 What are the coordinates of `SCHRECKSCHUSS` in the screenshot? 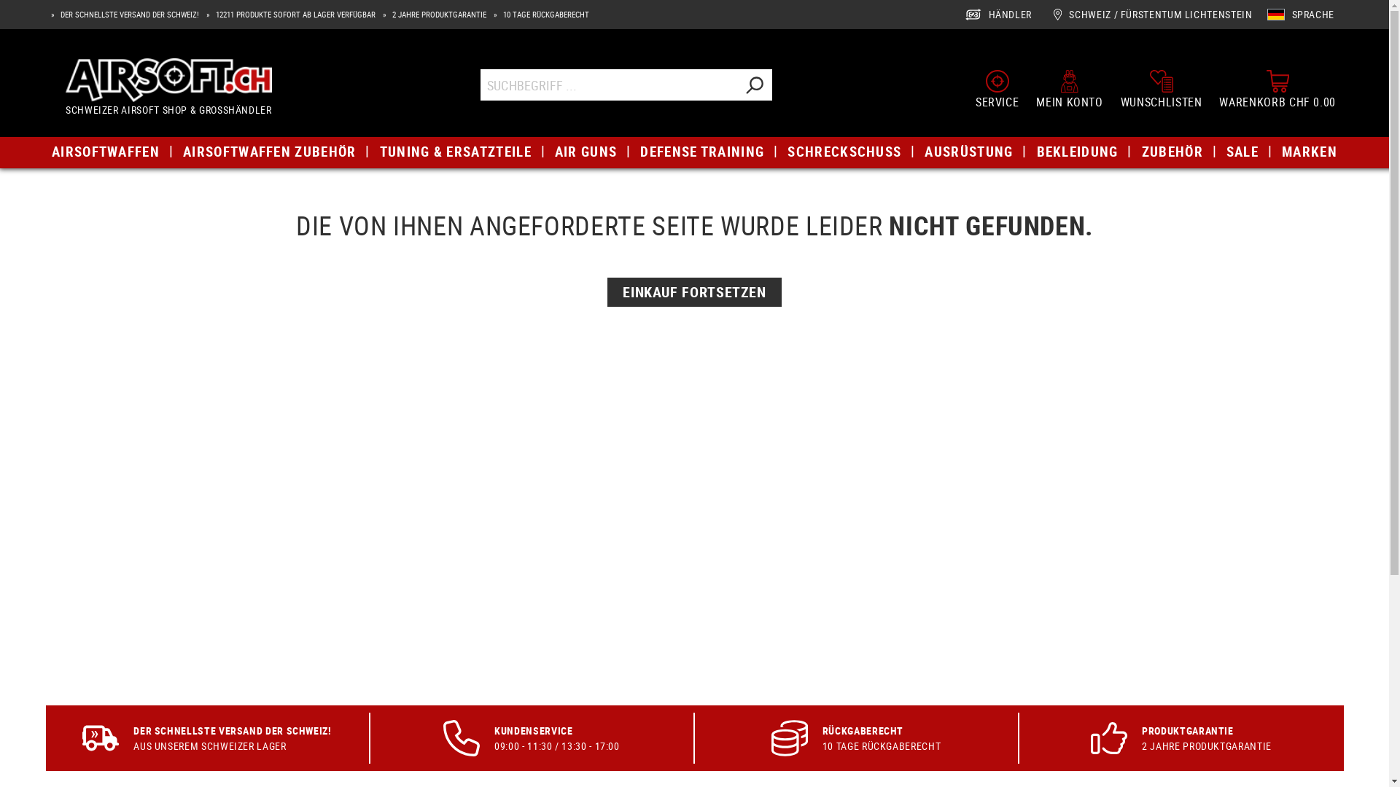 It's located at (844, 152).